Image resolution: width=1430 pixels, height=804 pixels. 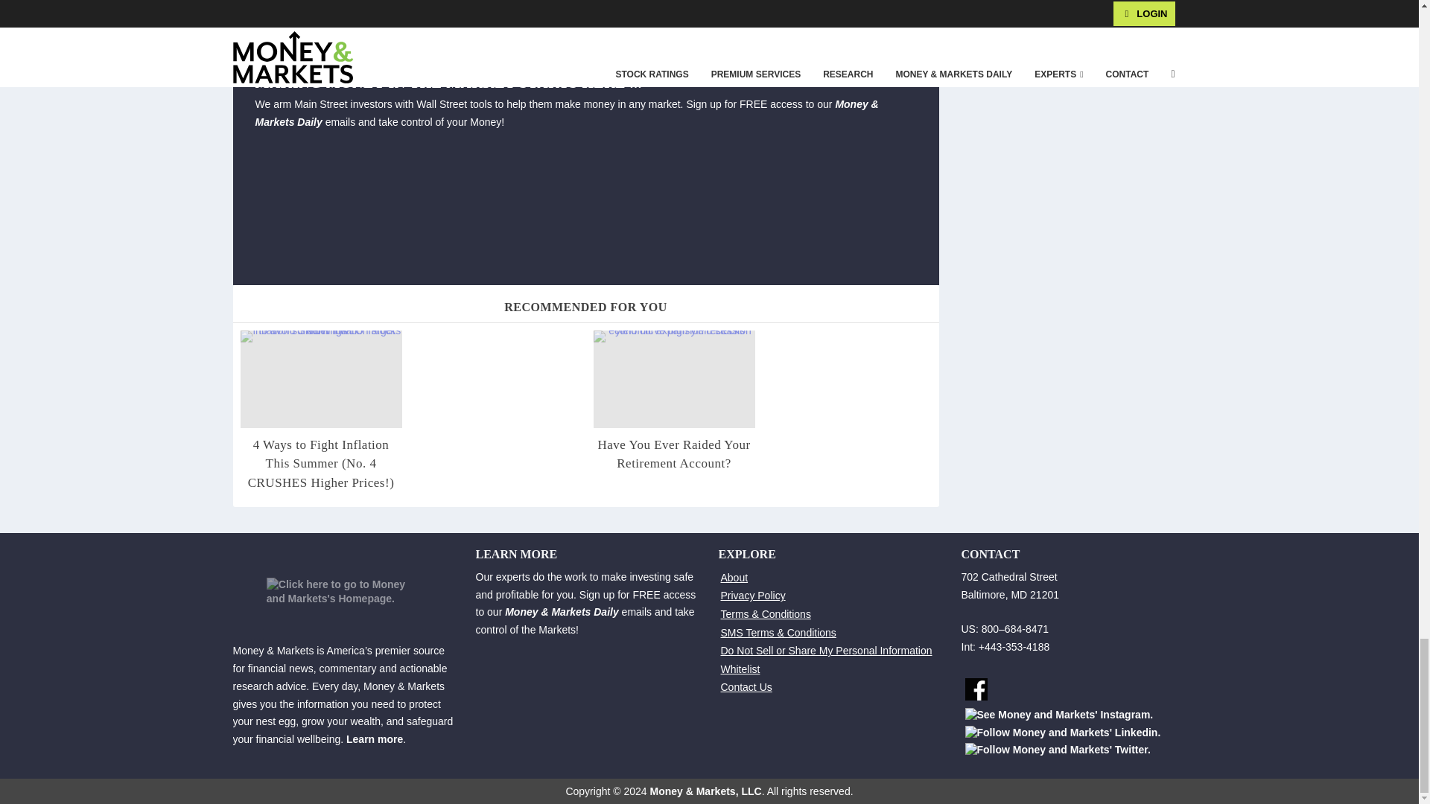 What do you see at coordinates (826, 651) in the screenshot?
I see `Do Not Sell or Share My Personal Information` at bounding box center [826, 651].